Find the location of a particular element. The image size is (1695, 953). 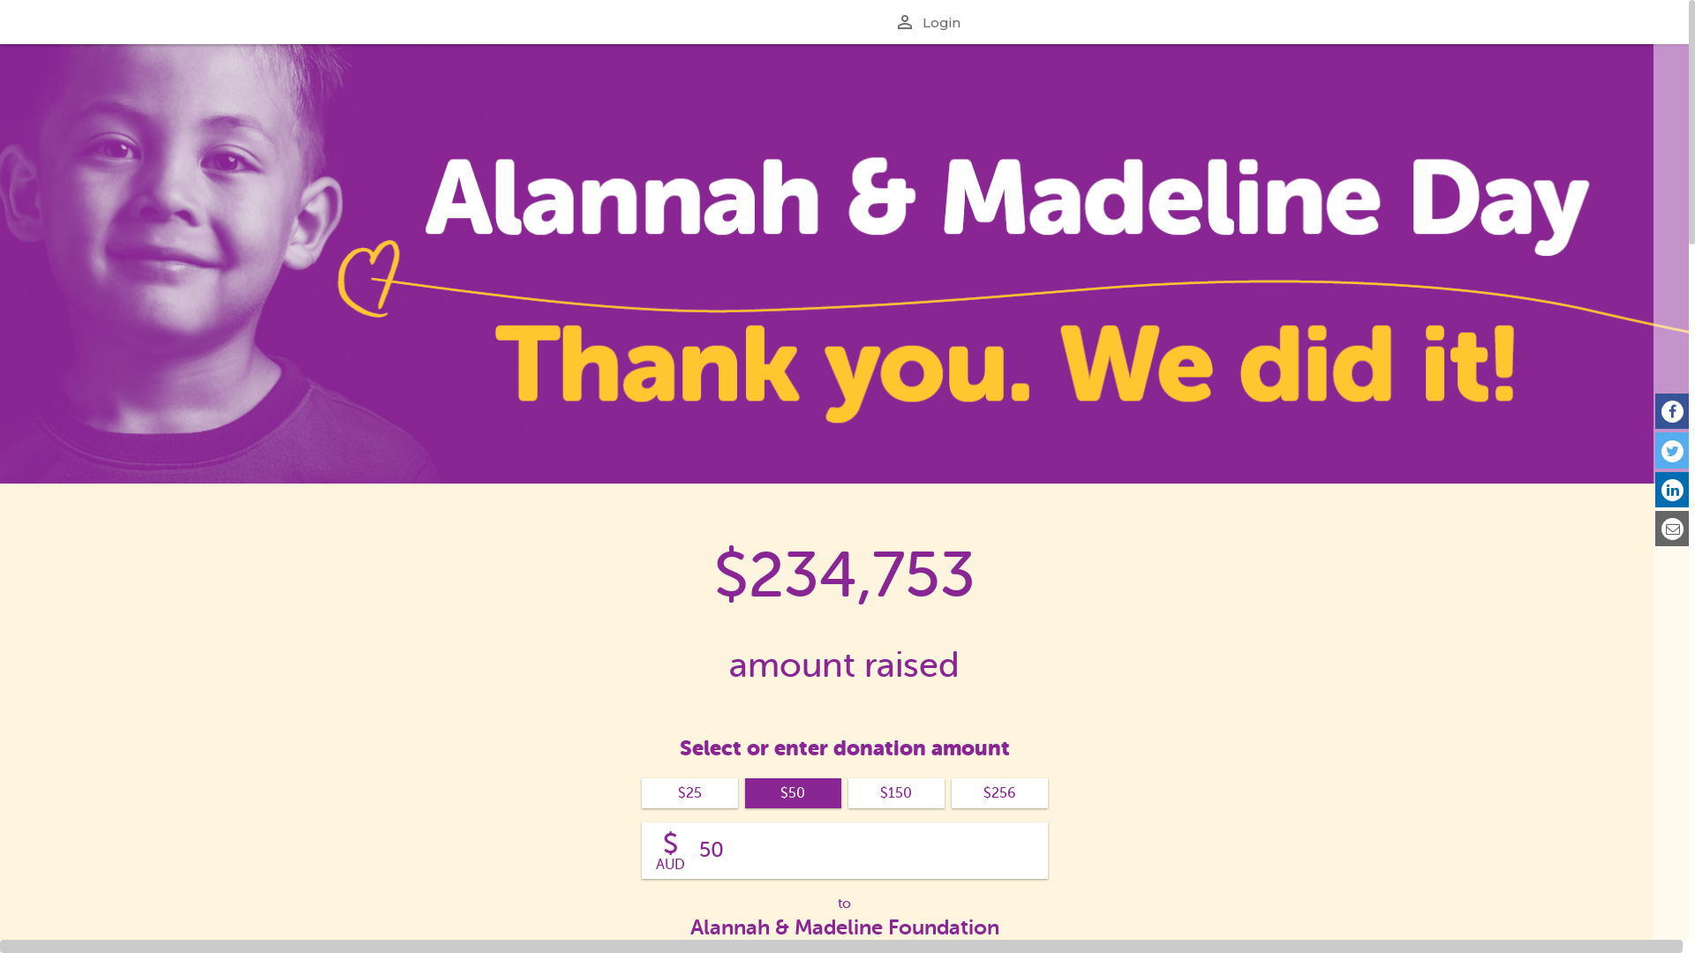

$256 is located at coordinates (999, 793).